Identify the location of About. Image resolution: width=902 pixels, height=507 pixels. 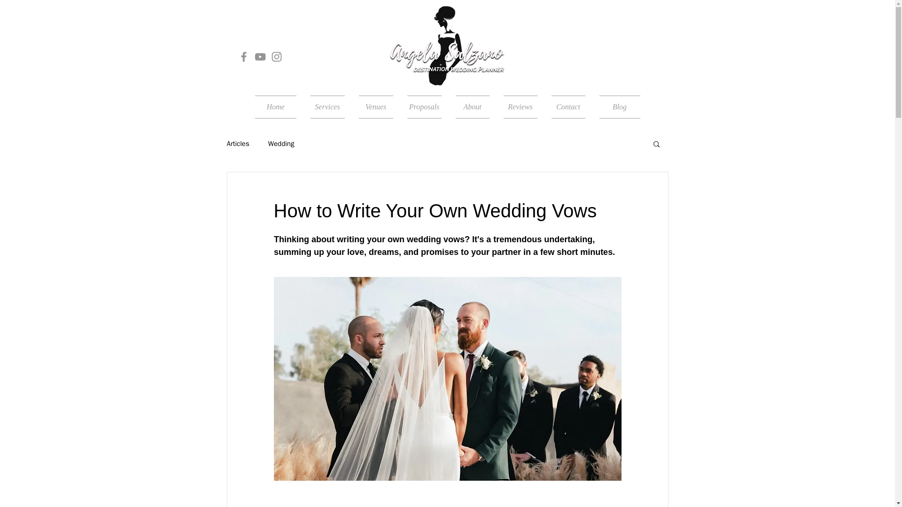
(472, 107).